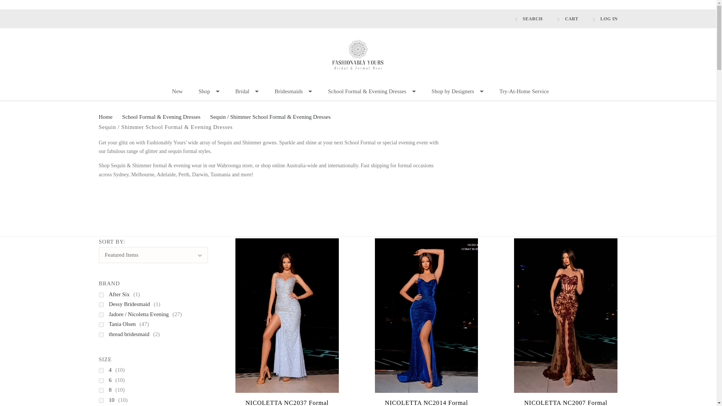 The width and height of the screenshot is (722, 406). Describe the element at coordinates (101, 295) in the screenshot. I see `on` at that location.